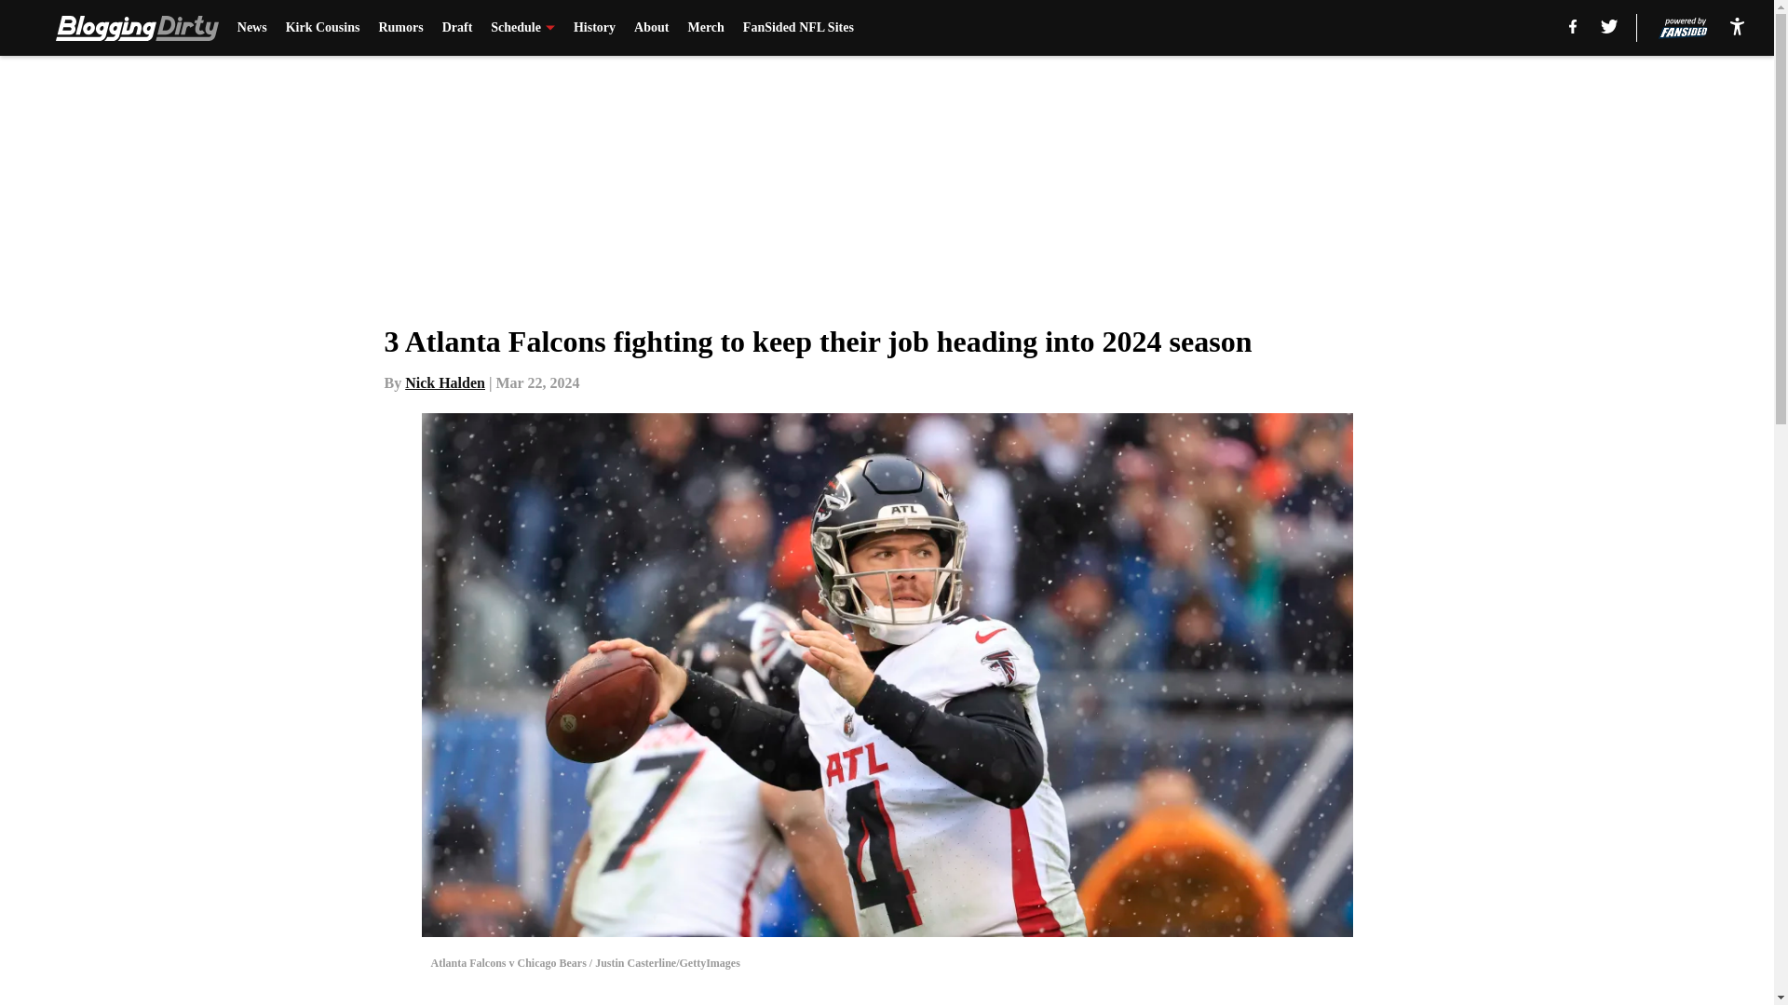 Image resolution: width=1788 pixels, height=1005 pixels. What do you see at coordinates (652, 28) in the screenshot?
I see `About` at bounding box center [652, 28].